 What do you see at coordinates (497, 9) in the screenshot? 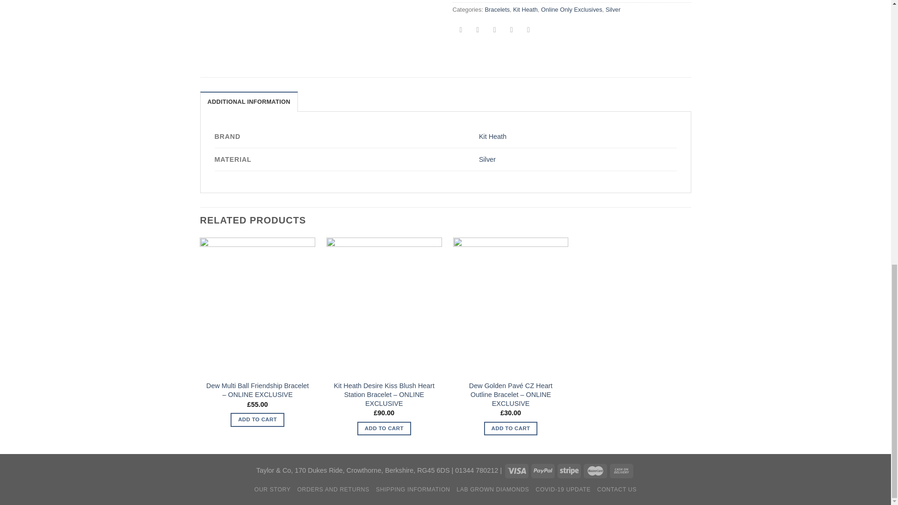
I see `Bracelets` at bounding box center [497, 9].